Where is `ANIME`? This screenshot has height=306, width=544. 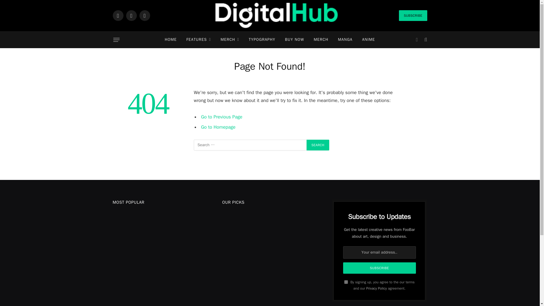 ANIME is located at coordinates (368, 40).